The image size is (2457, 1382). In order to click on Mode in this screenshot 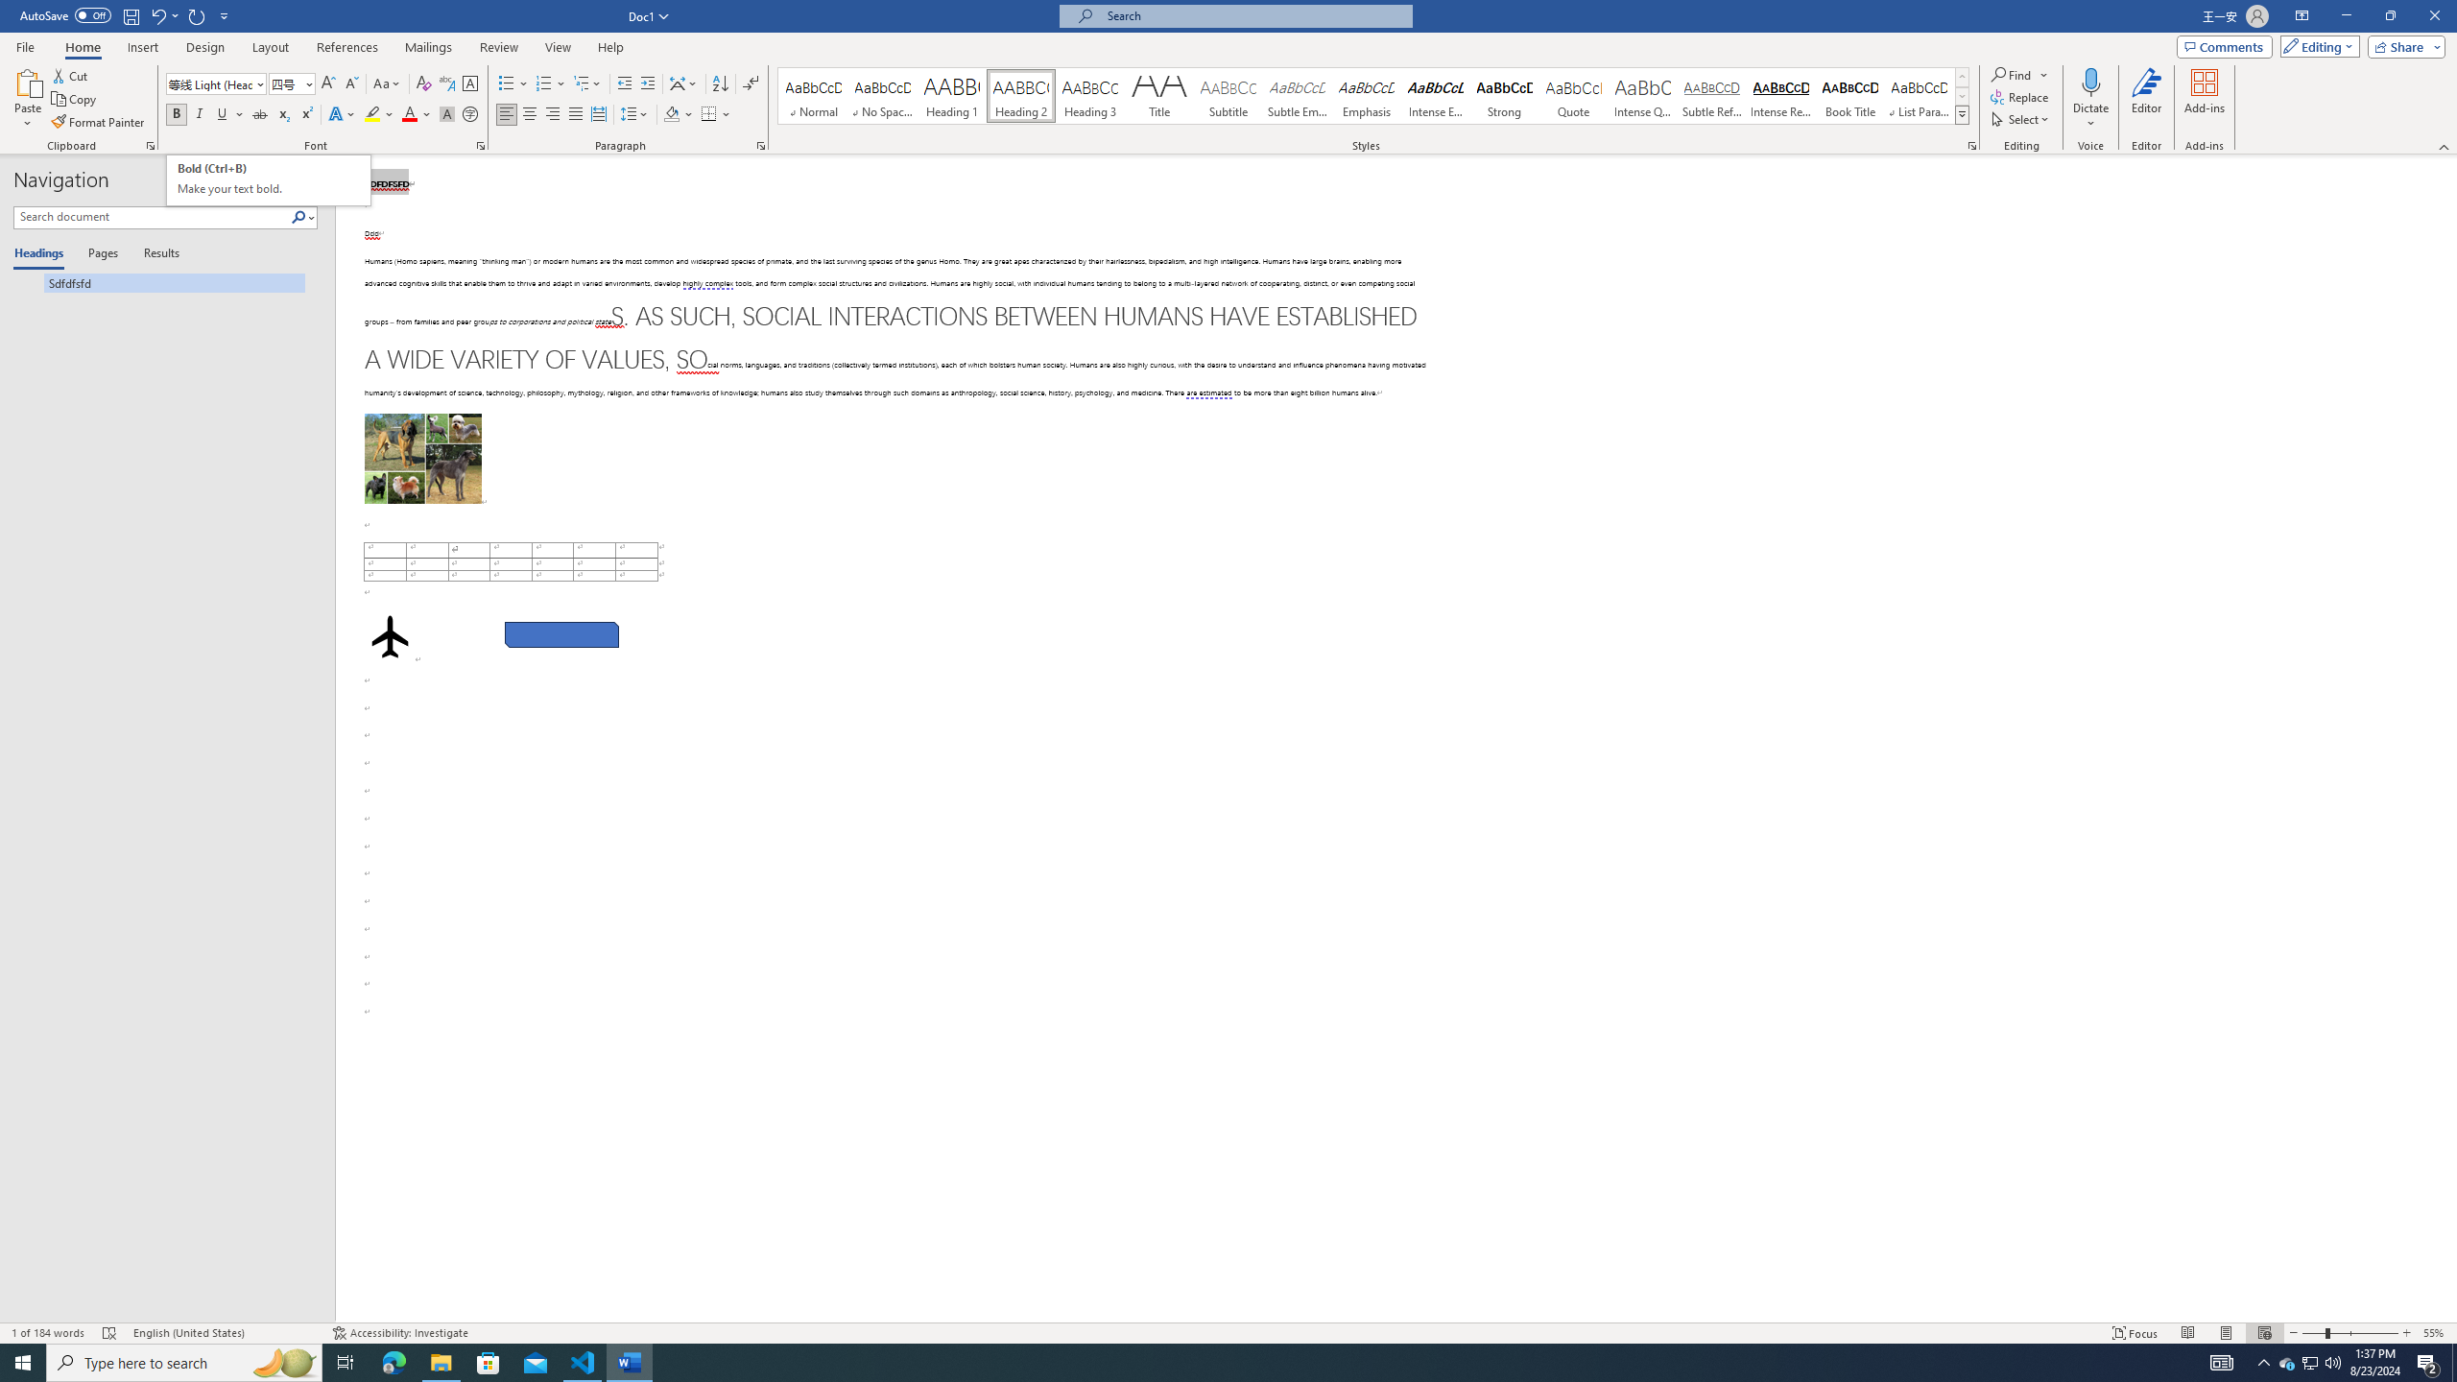, I will do `click(2317, 46)`.